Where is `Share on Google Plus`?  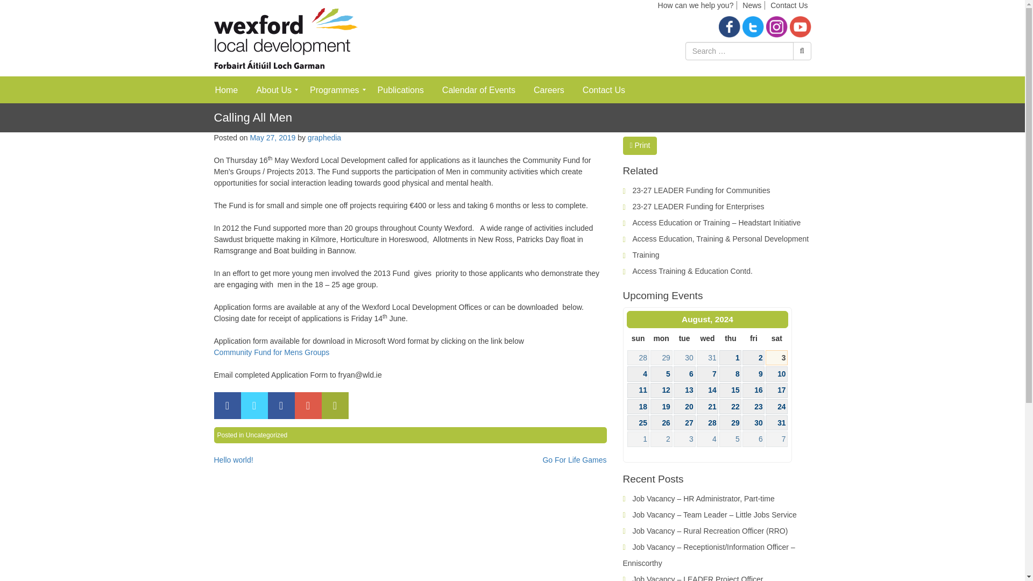 Share on Google Plus is located at coordinates (308, 406).